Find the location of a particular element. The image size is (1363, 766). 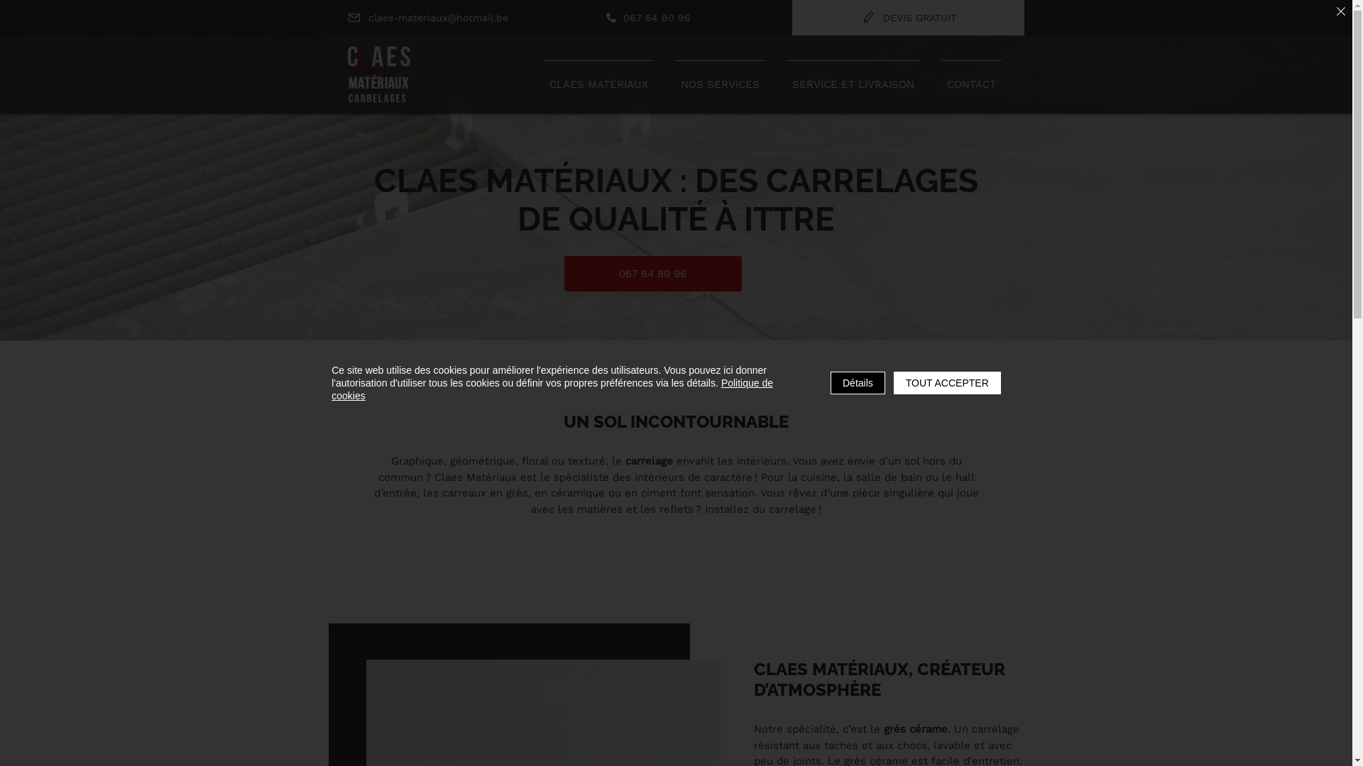

CONTACT is located at coordinates (971, 78).